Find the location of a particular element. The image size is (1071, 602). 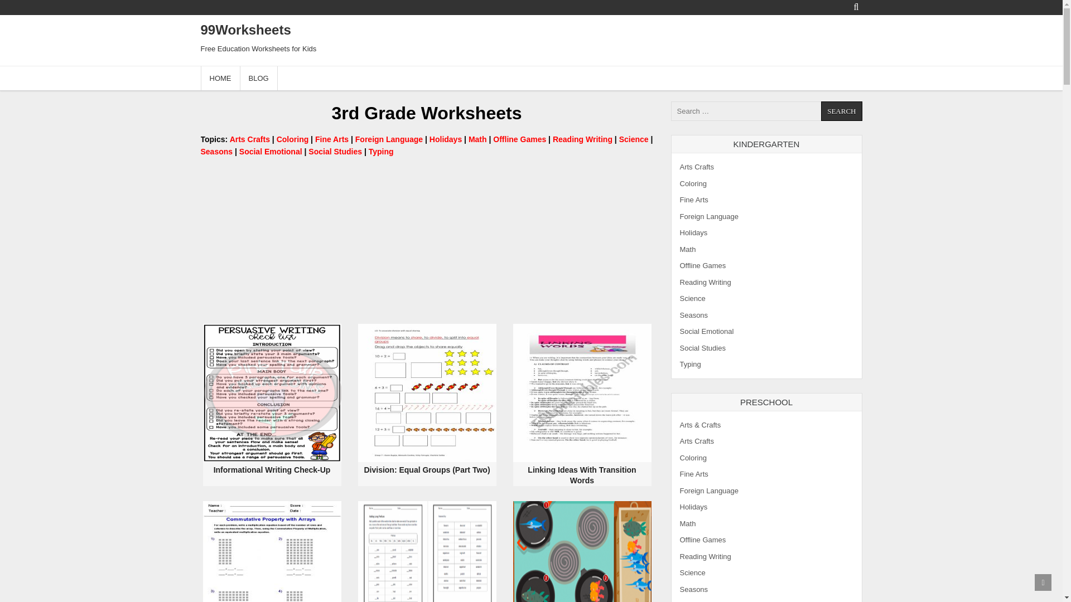

BLOG is located at coordinates (259, 78).